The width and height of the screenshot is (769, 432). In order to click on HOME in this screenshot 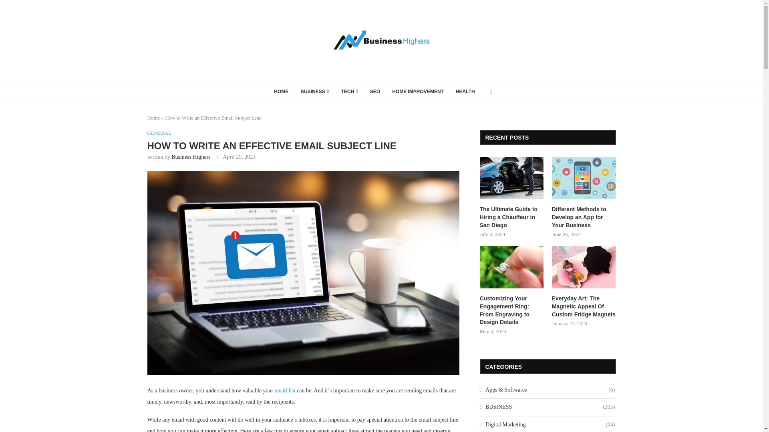, I will do `click(281, 92)`.